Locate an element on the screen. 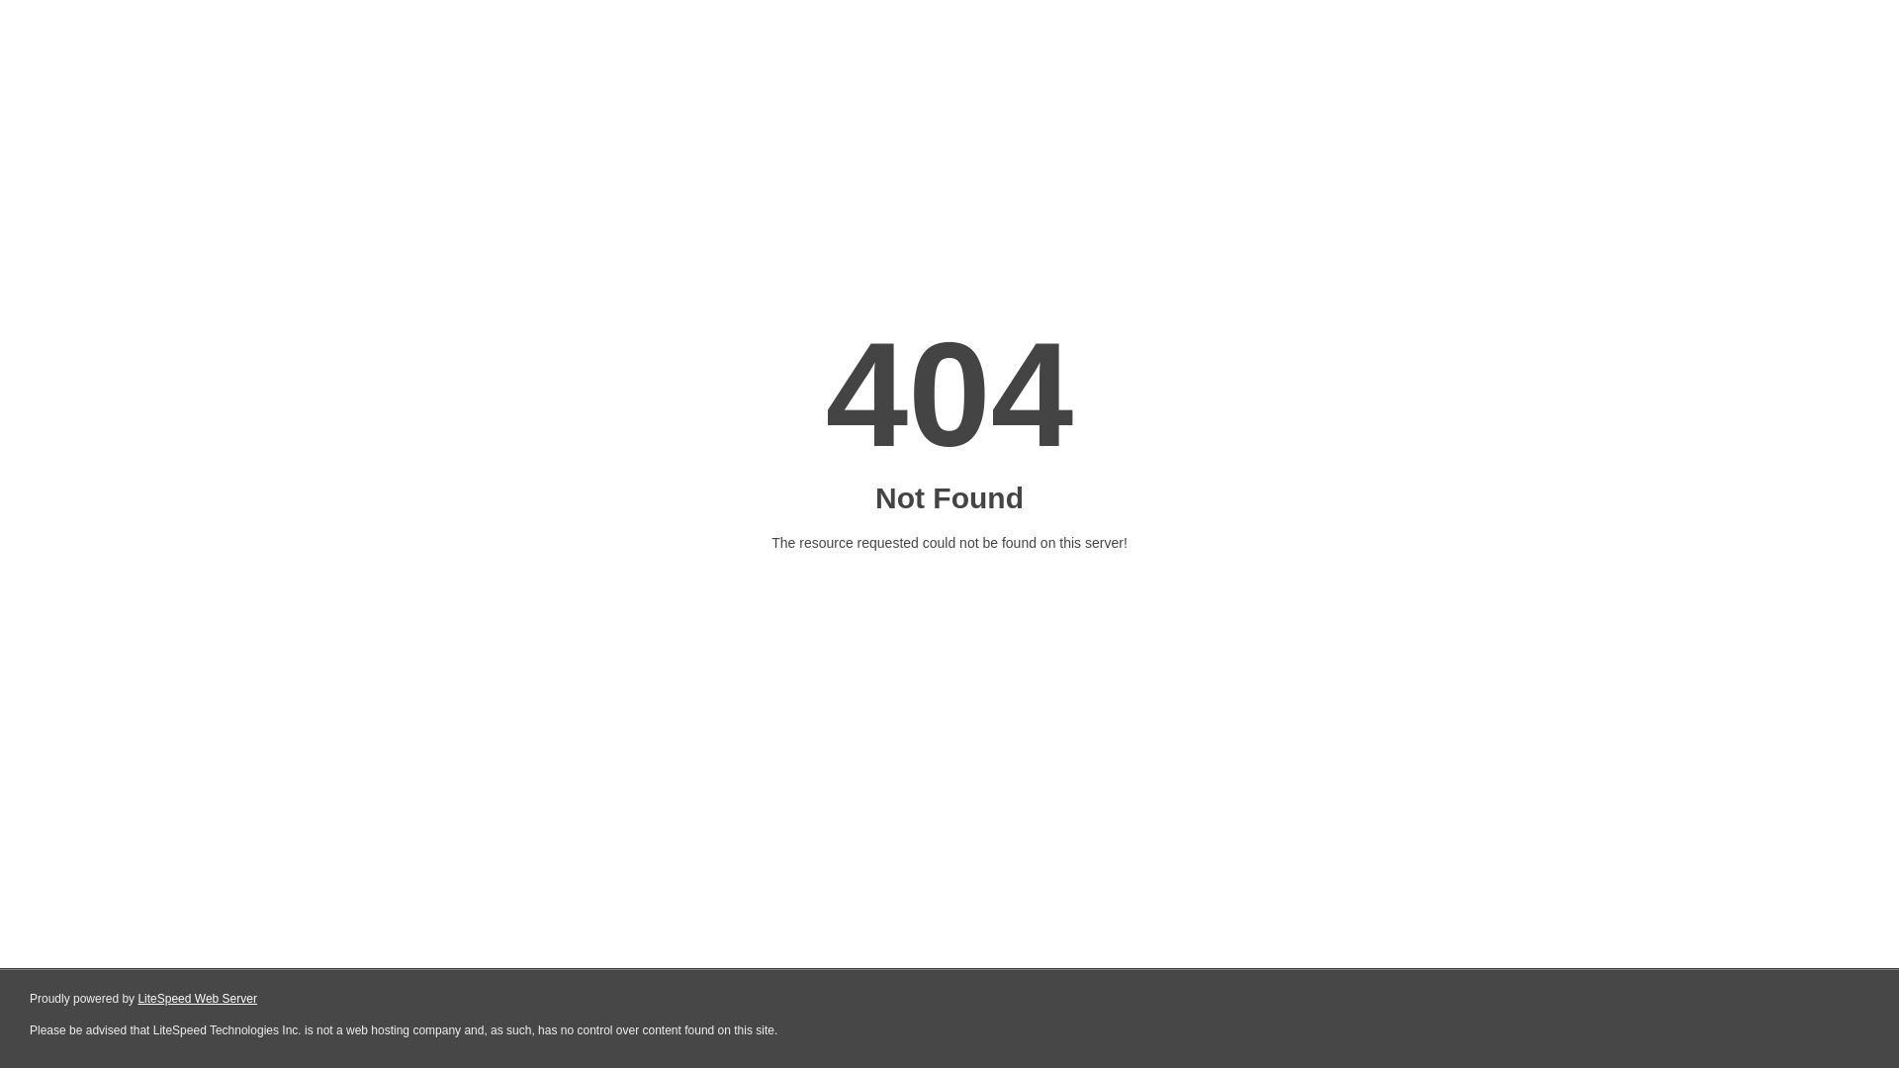  LiteSpeed Web Server is located at coordinates (198, 999).